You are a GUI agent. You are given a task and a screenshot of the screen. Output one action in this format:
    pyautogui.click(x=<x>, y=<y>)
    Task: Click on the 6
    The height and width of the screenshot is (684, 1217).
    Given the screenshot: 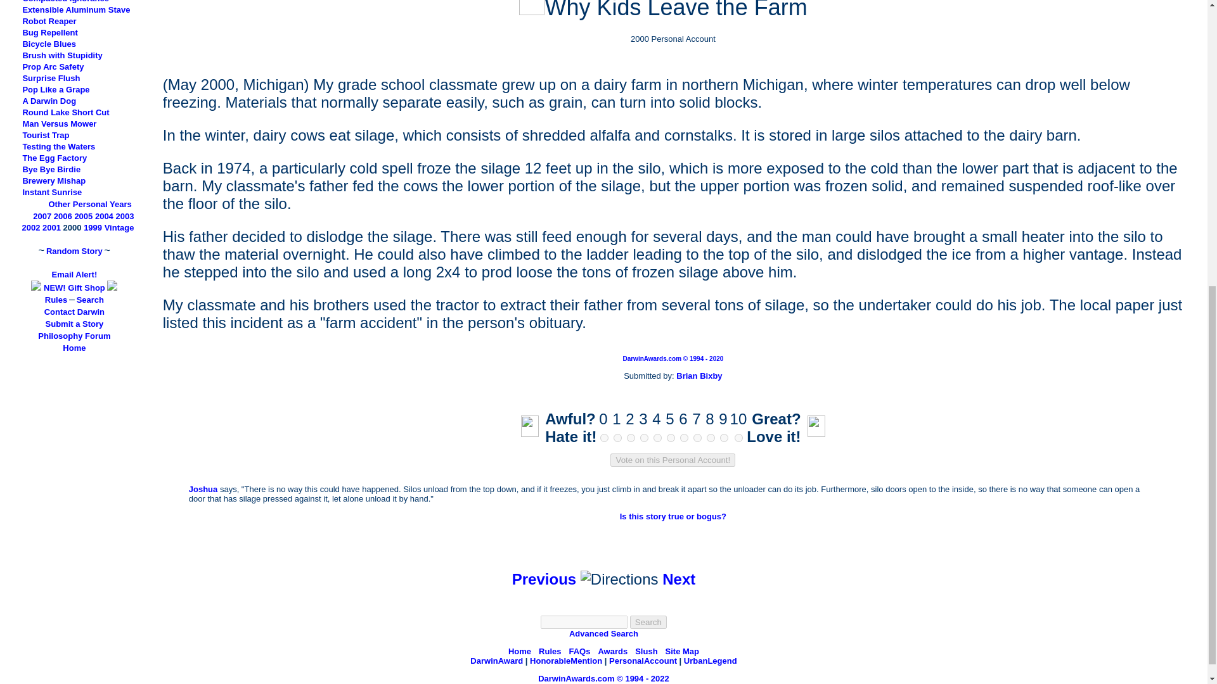 What is the action you would take?
    pyautogui.click(x=685, y=437)
    